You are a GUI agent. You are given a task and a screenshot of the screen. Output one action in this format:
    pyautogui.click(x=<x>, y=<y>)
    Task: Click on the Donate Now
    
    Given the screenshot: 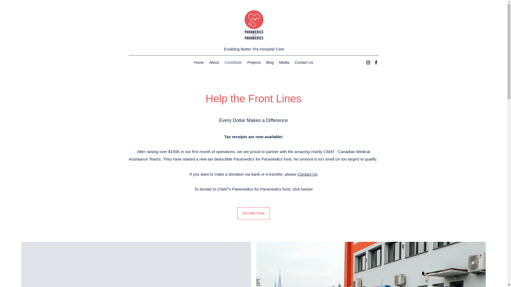 What is the action you would take?
    pyautogui.click(x=253, y=213)
    